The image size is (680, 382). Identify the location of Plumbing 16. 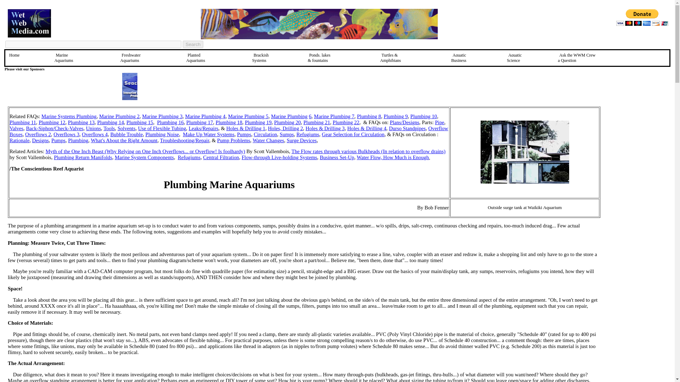
(317, 122).